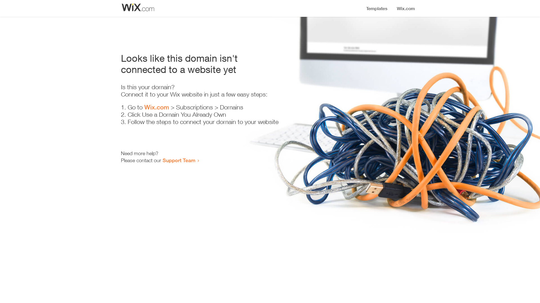  What do you see at coordinates (179, 160) in the screenshot?
I see `Support Team` at bounding box center [179, 160].